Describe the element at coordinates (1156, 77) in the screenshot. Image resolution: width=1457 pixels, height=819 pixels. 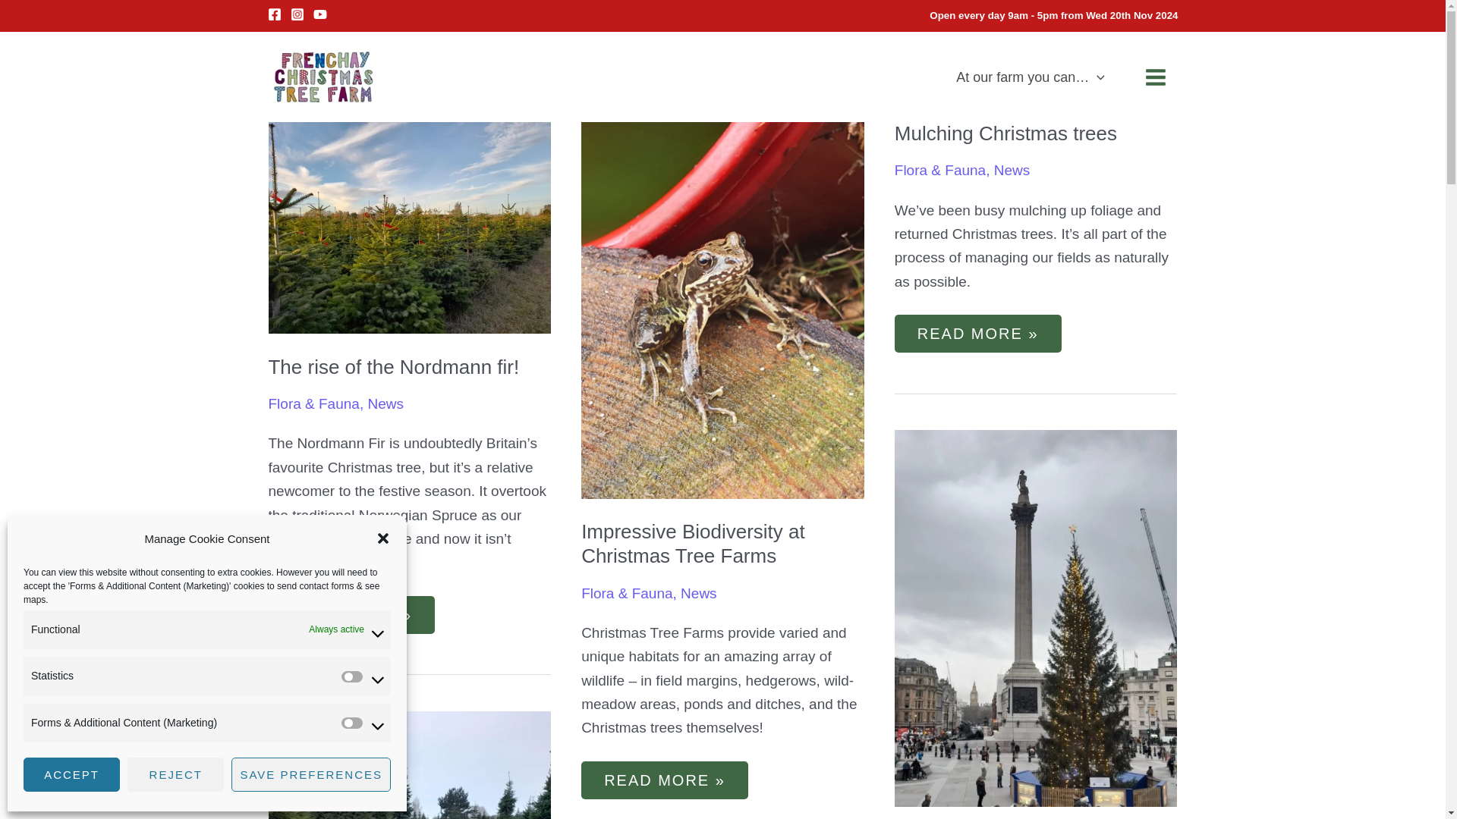
I see `MAIN MENU` at that location.